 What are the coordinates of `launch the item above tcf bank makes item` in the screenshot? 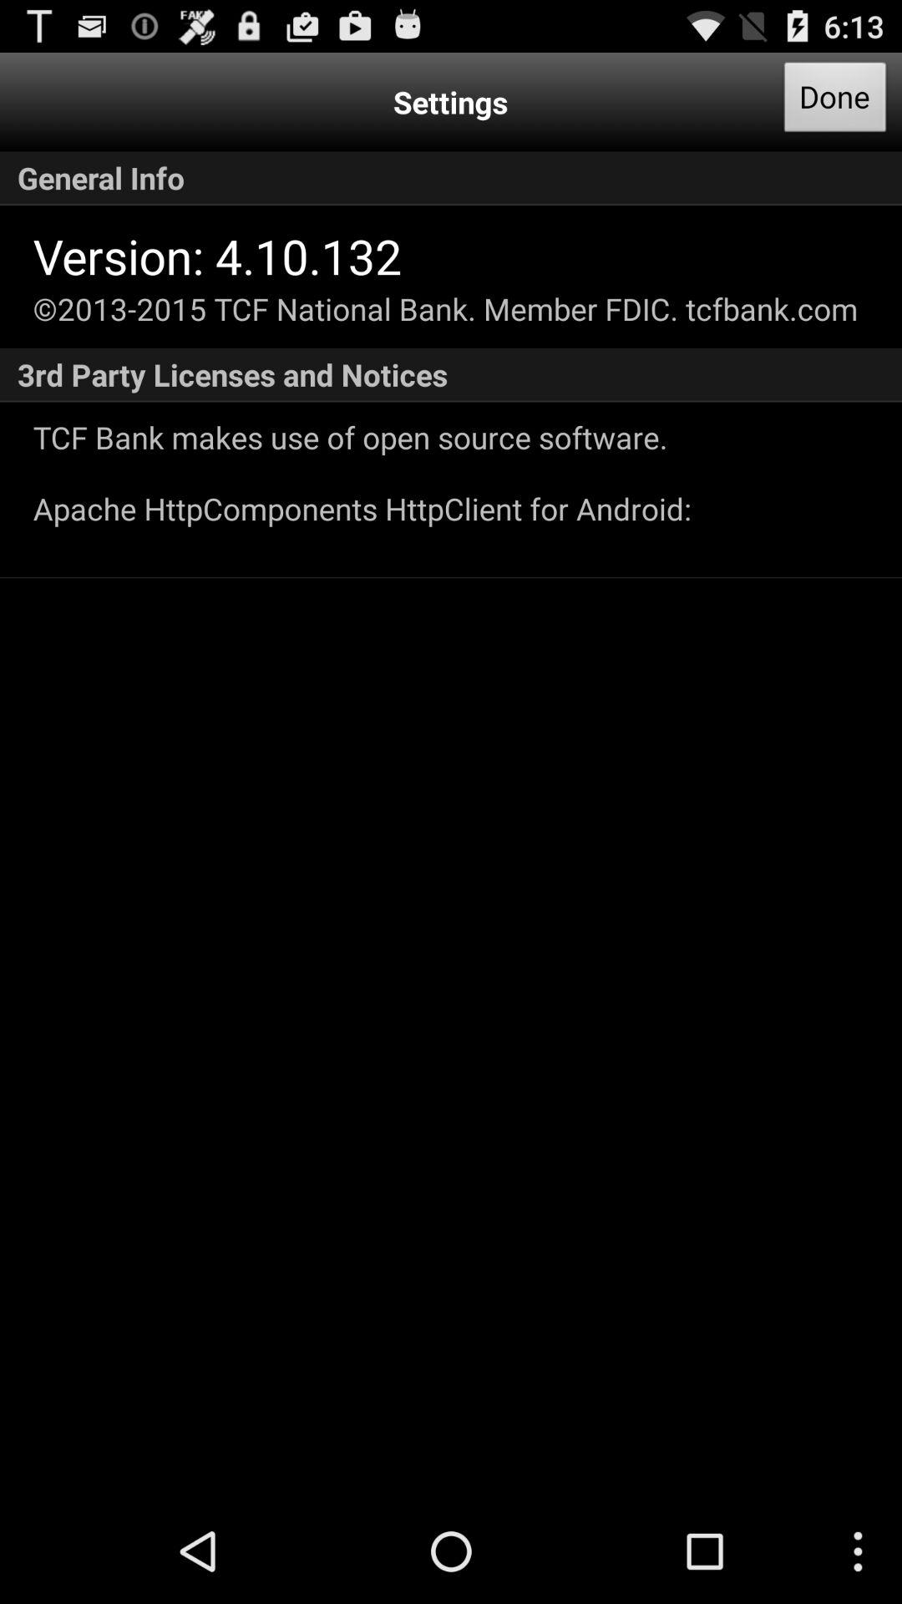 It's located at (451, 374).